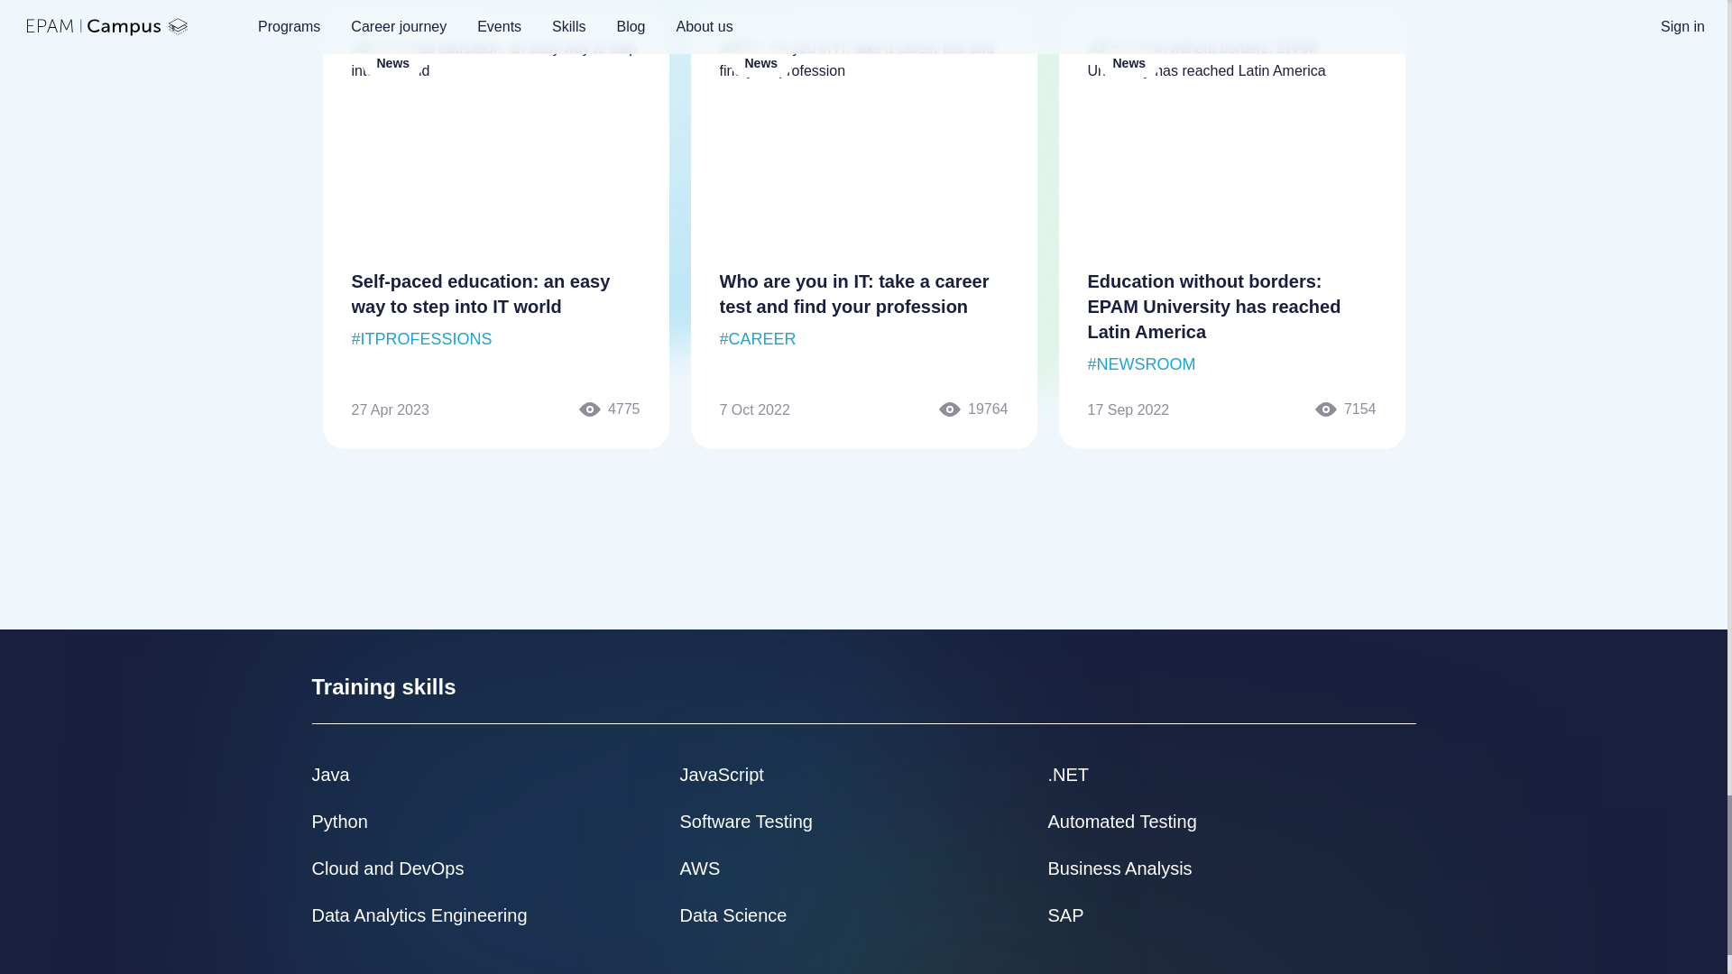 The height and width of the screenshot is (974, 1732). What do you see at coordinates (1122, 821) in the screenshot?
I see `Automated Testing` at bounding box center [1122, 821].